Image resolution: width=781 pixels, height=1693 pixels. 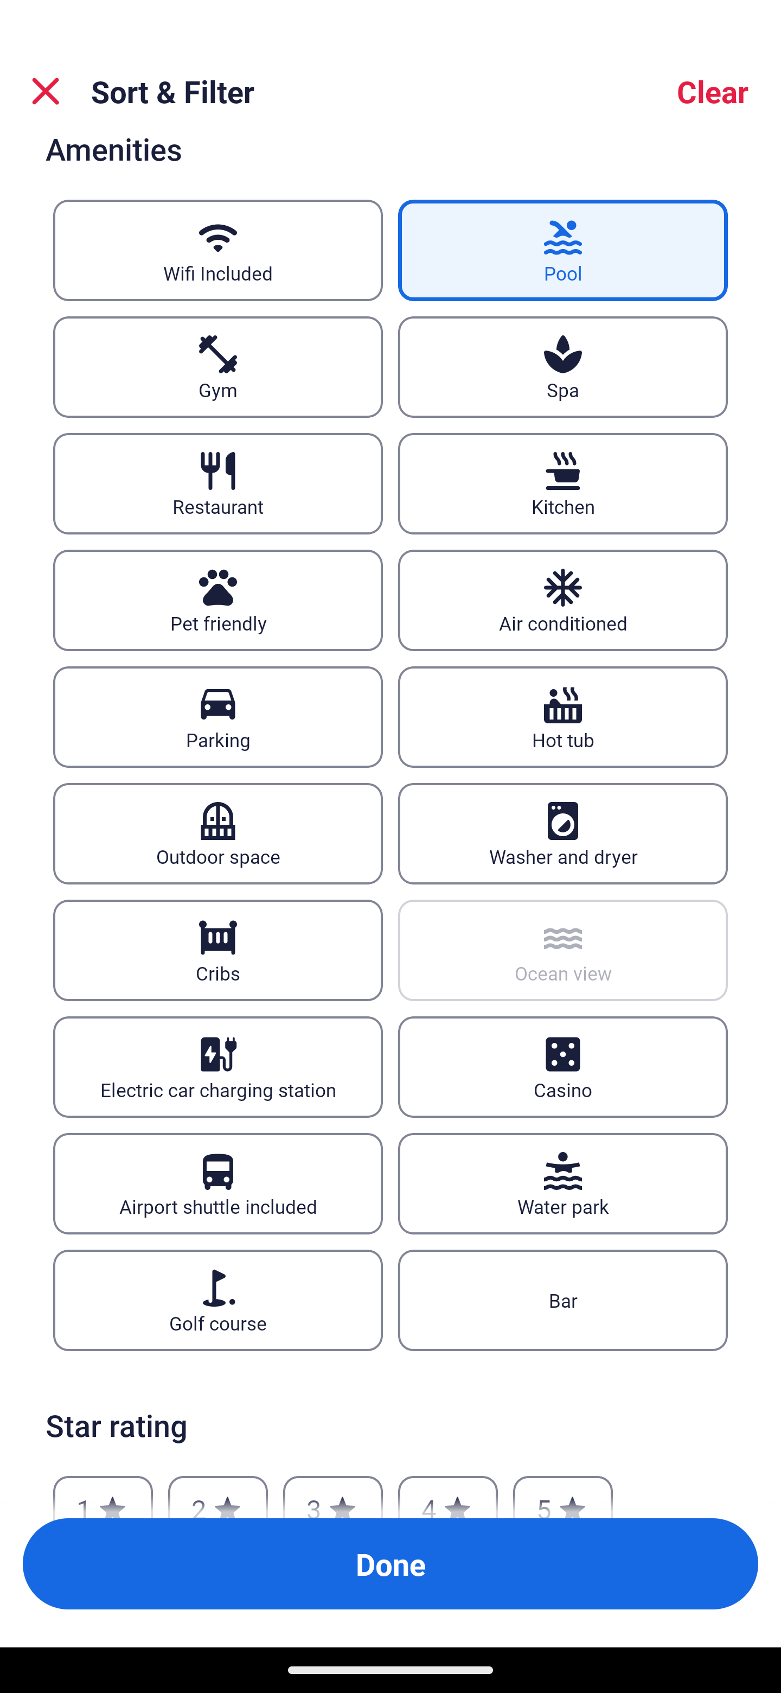 What do you see at coordinates (713, 91) in the screenshot?
I see `Clear` at bounding box center [713, 91].